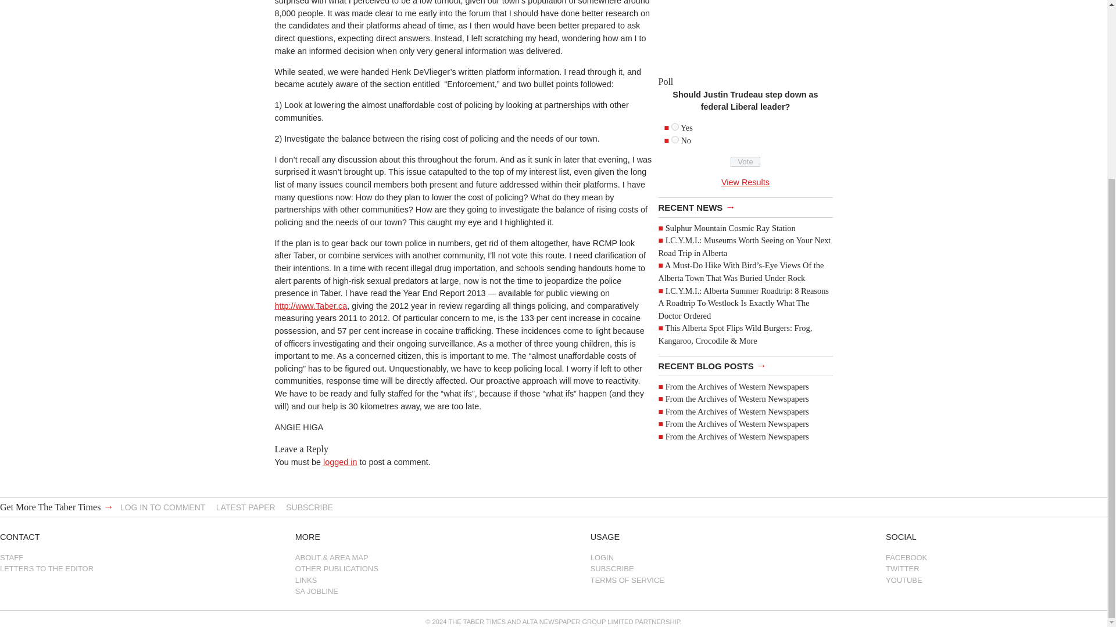  Describe the element at coordinates (737, 385) in the screenshot. I see `From the Archives of Western Newspapers` at that location.